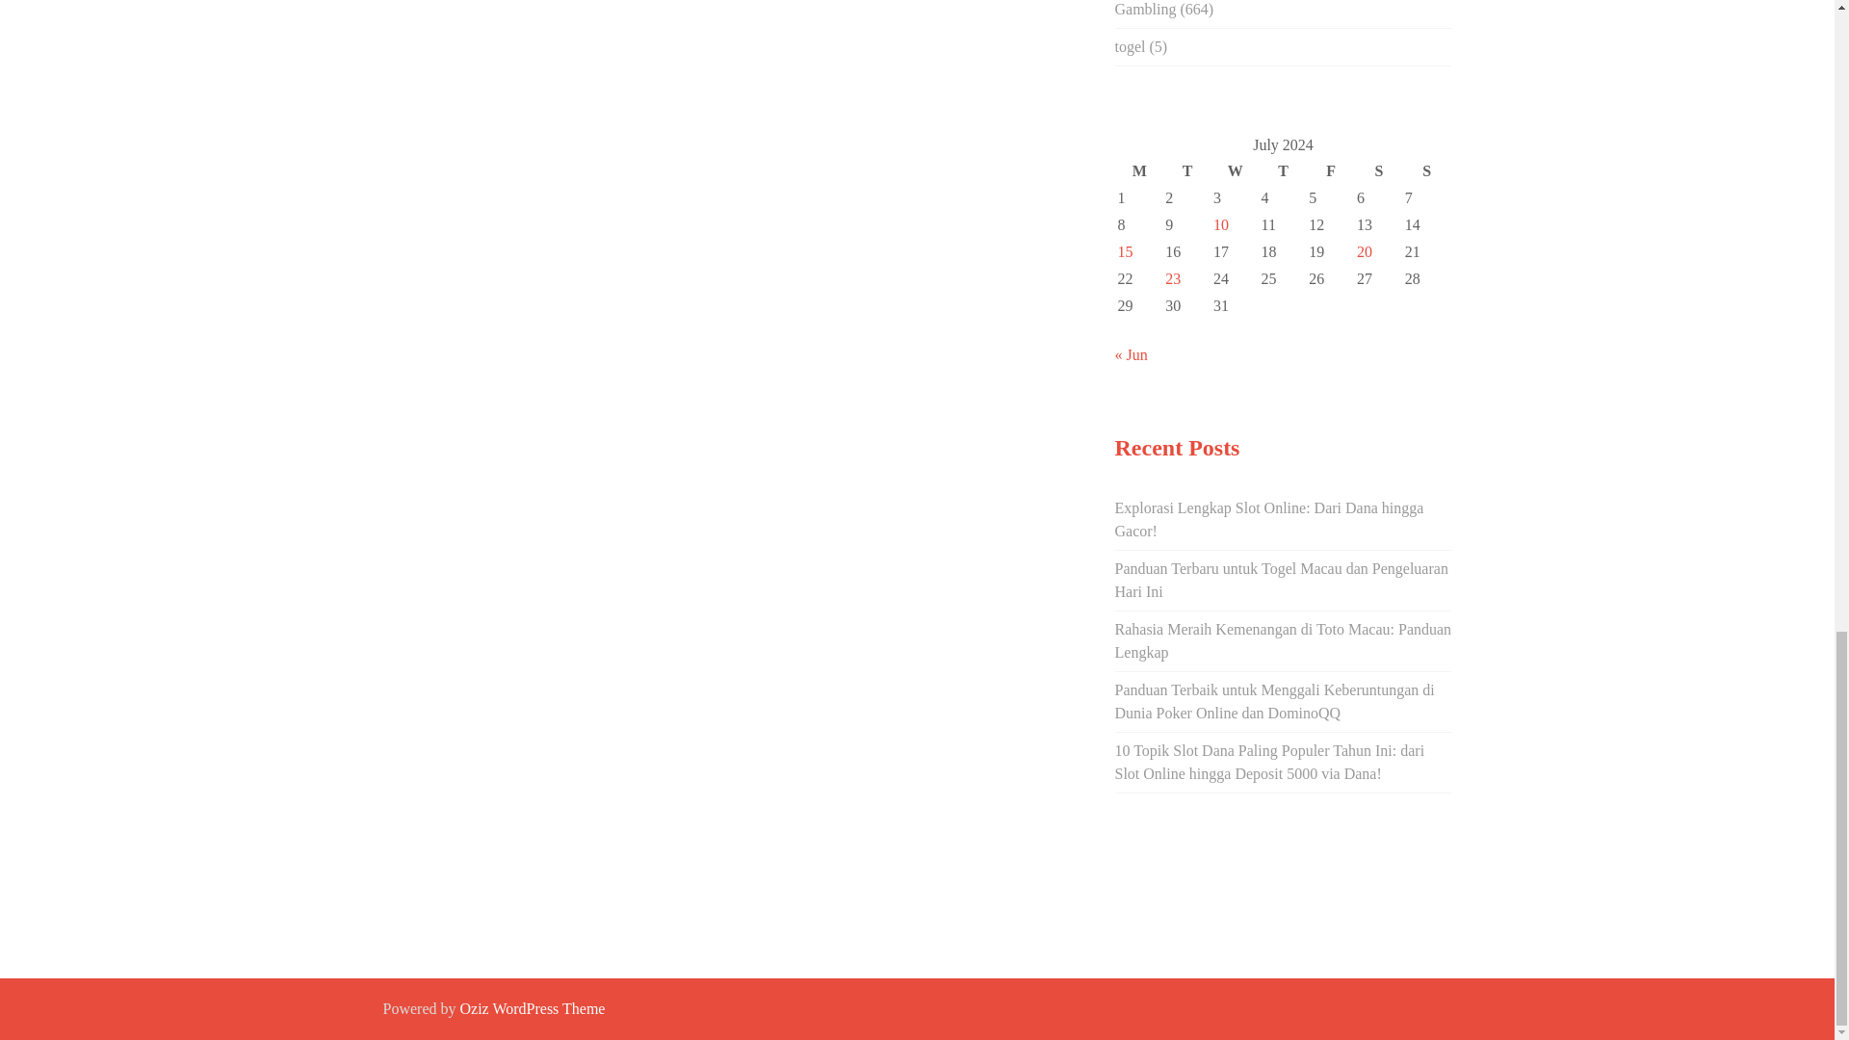 This screenshot has width=1849, height=1040. I want to click on Thursday, so click(1284, 171).